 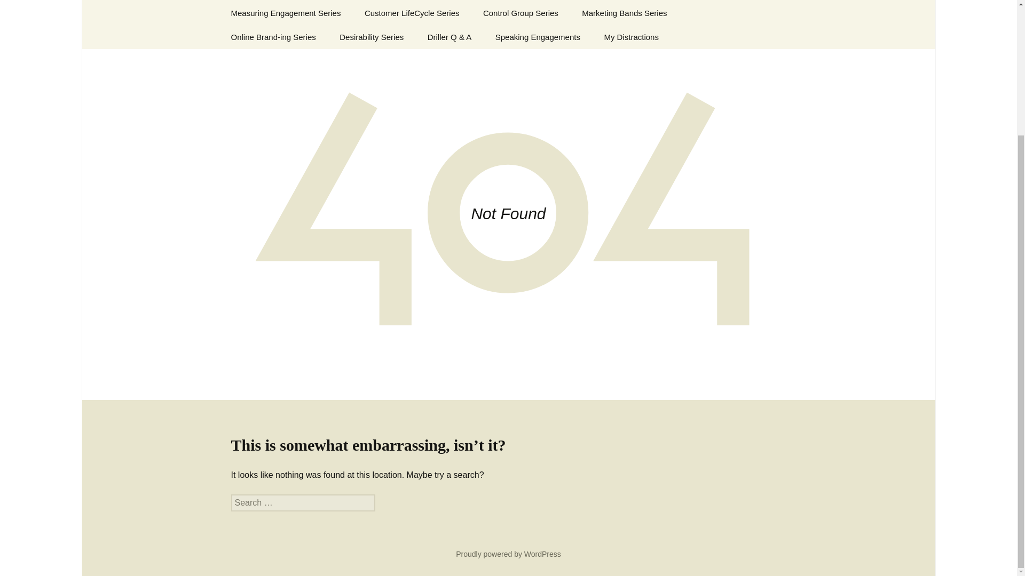 What do you see at coordinates (631, 37) in the screenshot?
I see `My Distractions` at bounding box center [631, 37].